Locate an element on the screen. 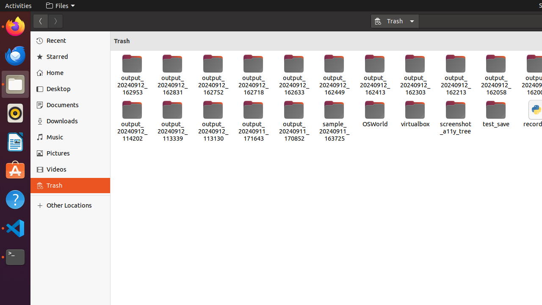  output_20240912_162213 is located at coordinates (456, 75).